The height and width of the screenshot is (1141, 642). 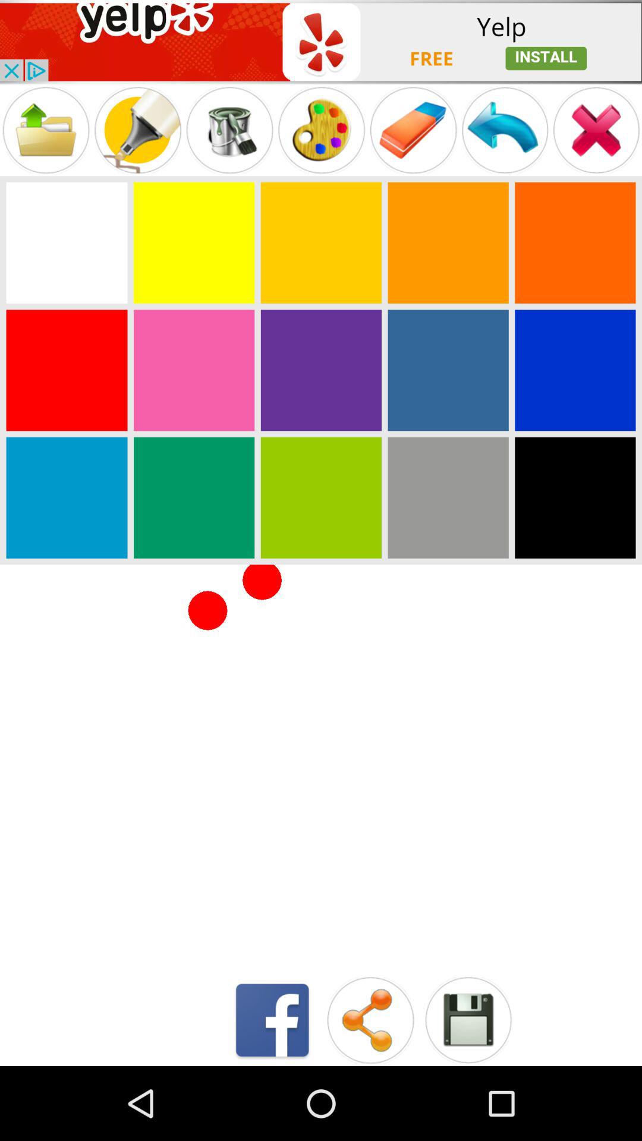 What do you see at coordinates (468, 1020) in the screenshot?
I see `save button` at bounding box center [468, 1020].